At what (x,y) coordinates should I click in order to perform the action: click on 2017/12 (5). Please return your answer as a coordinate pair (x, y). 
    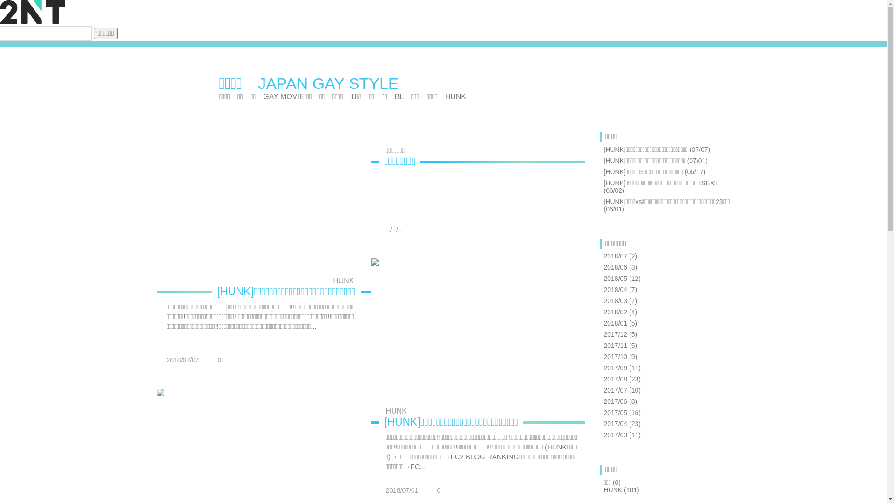
    Looking at the image, I should click on (620, 334).